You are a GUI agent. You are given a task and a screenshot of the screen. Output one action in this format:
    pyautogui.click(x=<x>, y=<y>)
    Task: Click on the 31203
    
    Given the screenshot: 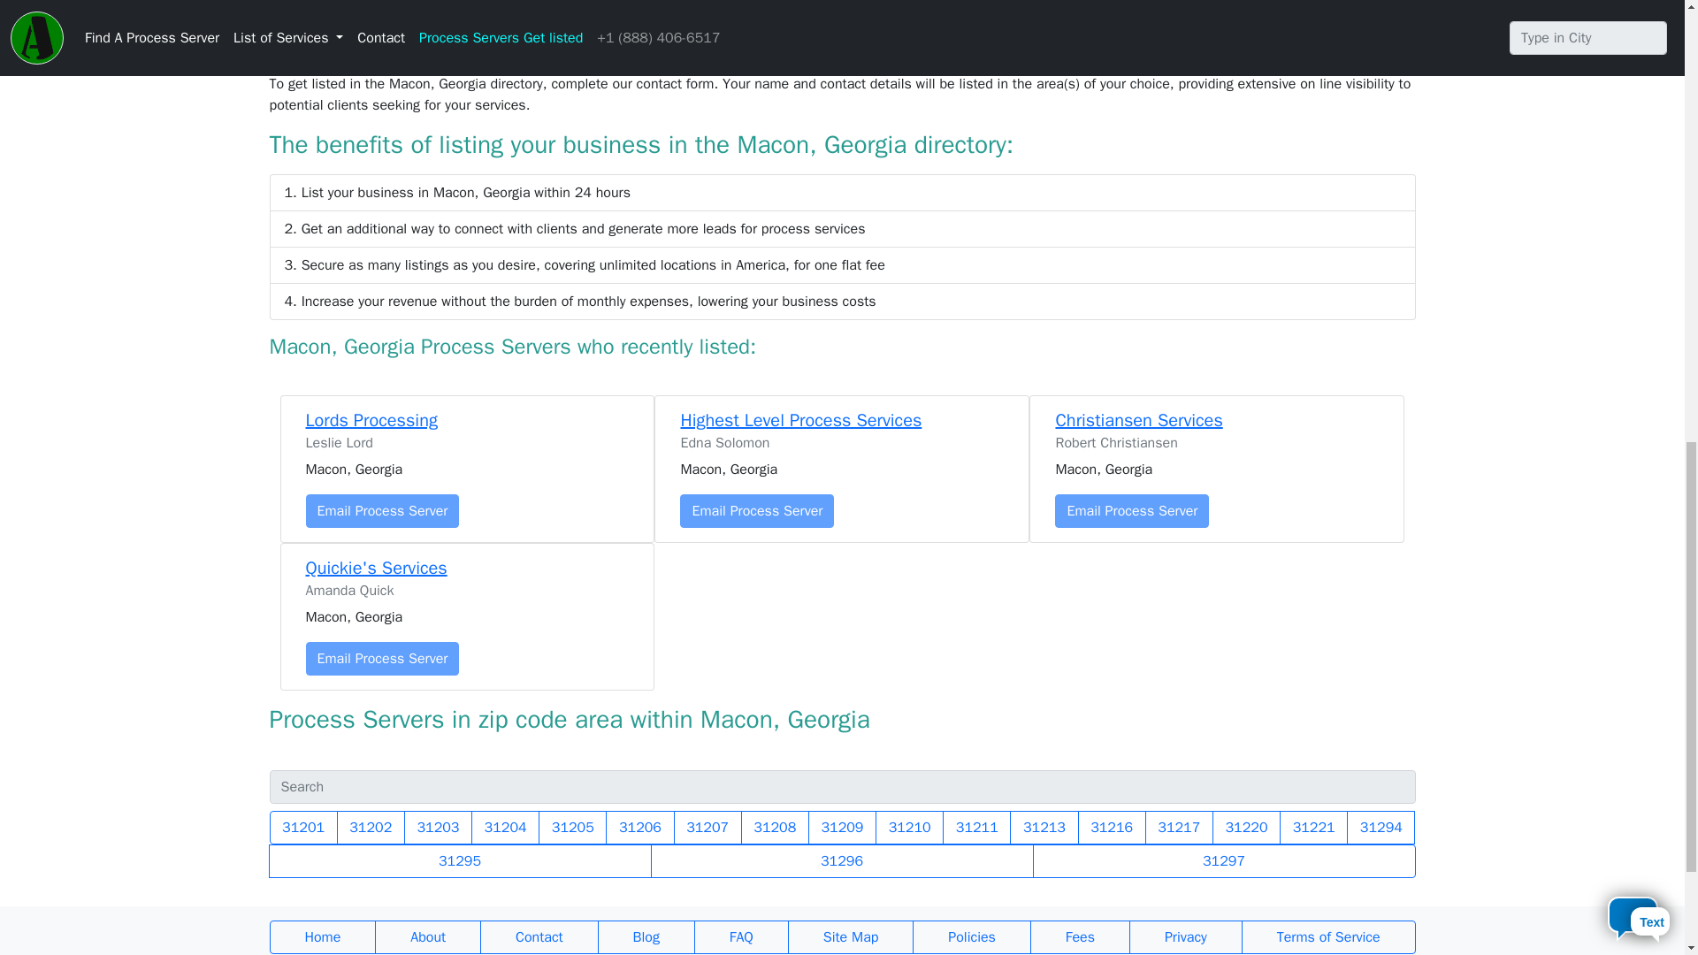 What is the action you would take?
    pyautogui.click(x=437, y=827)
    